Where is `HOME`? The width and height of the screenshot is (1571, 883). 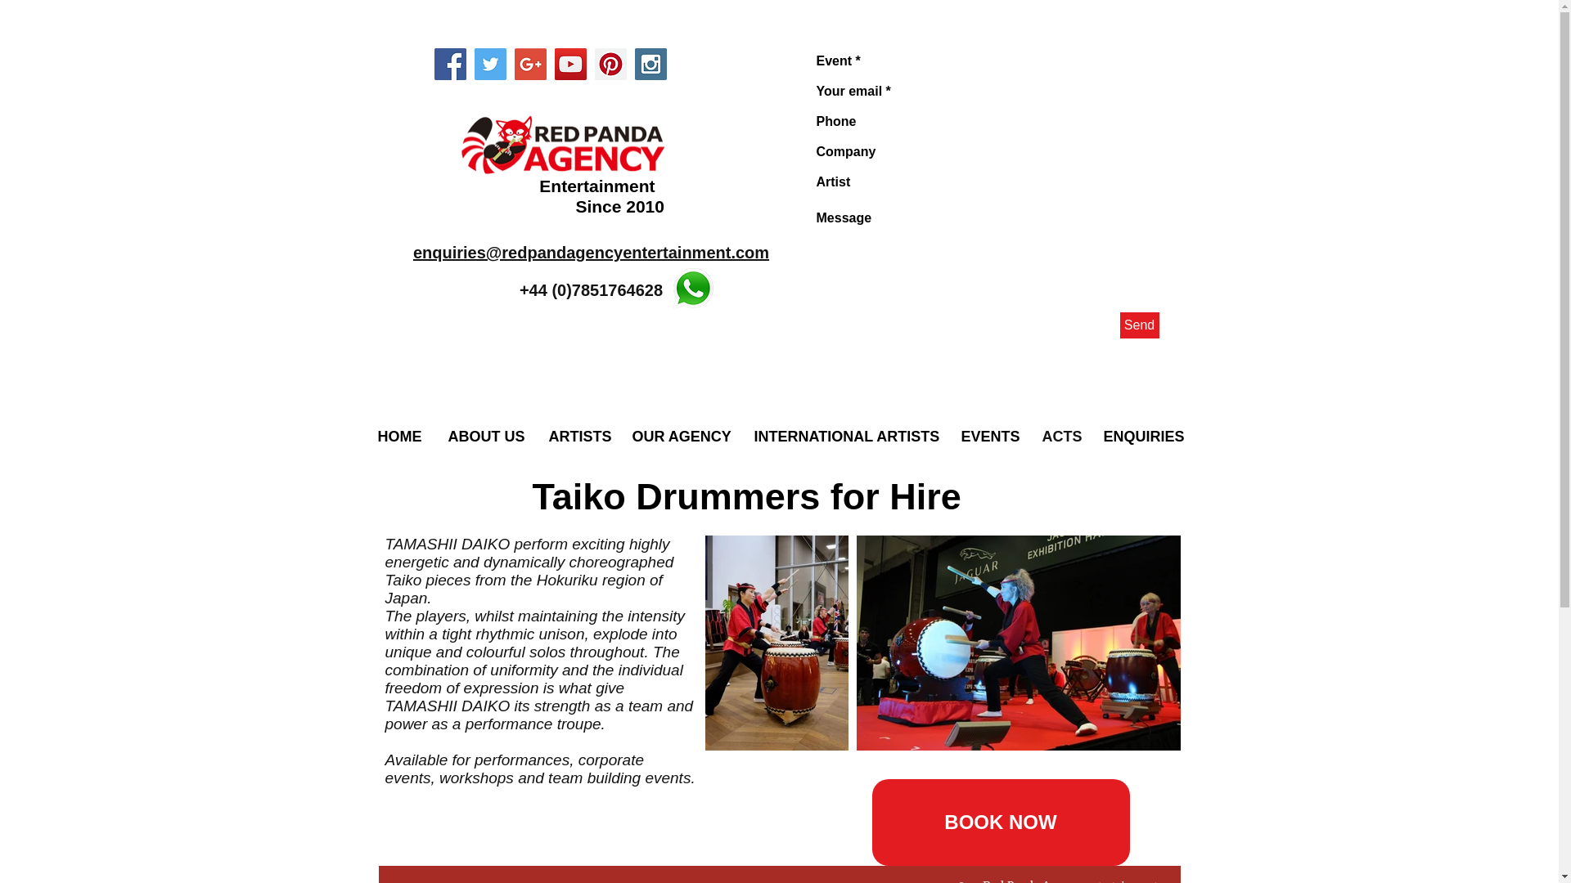
HOME is located at coordinates (399, 437).